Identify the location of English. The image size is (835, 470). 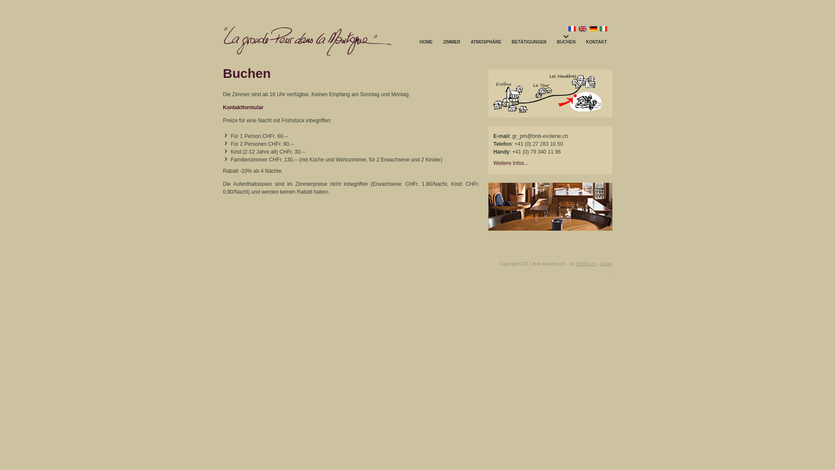
(583, 29).